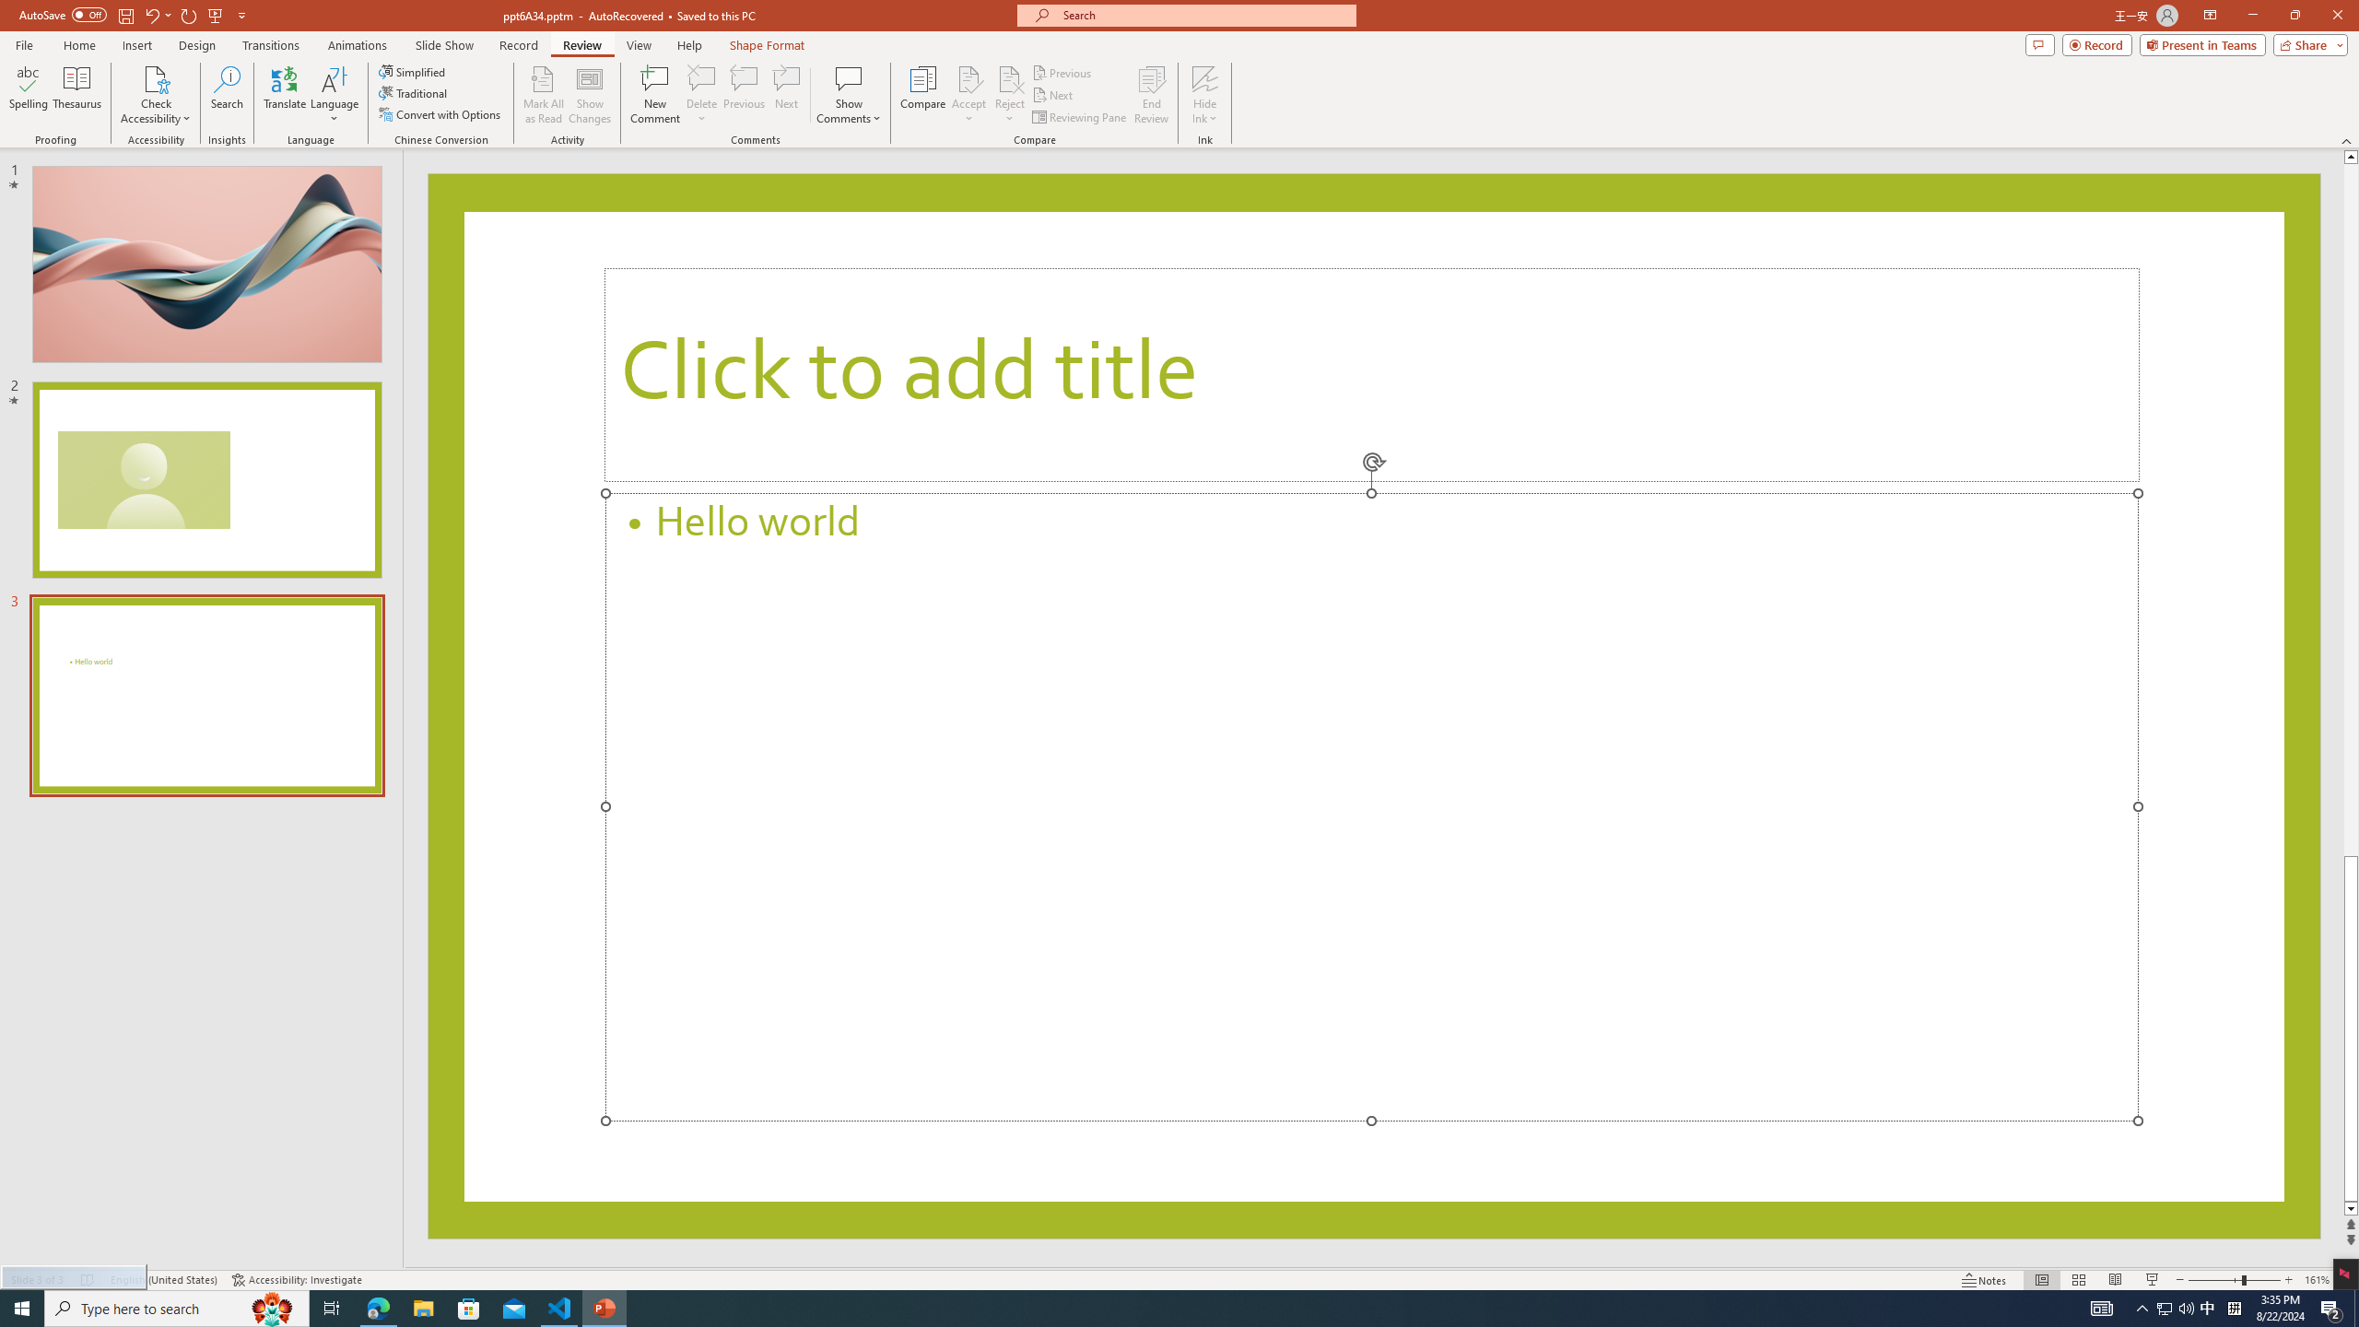 The height and width of the screenshot is (1327, 2359). What do you see at coordinates (1985, 1280) in the screenshot?
I see `Notes ` at bounding box center [1985, 1280].